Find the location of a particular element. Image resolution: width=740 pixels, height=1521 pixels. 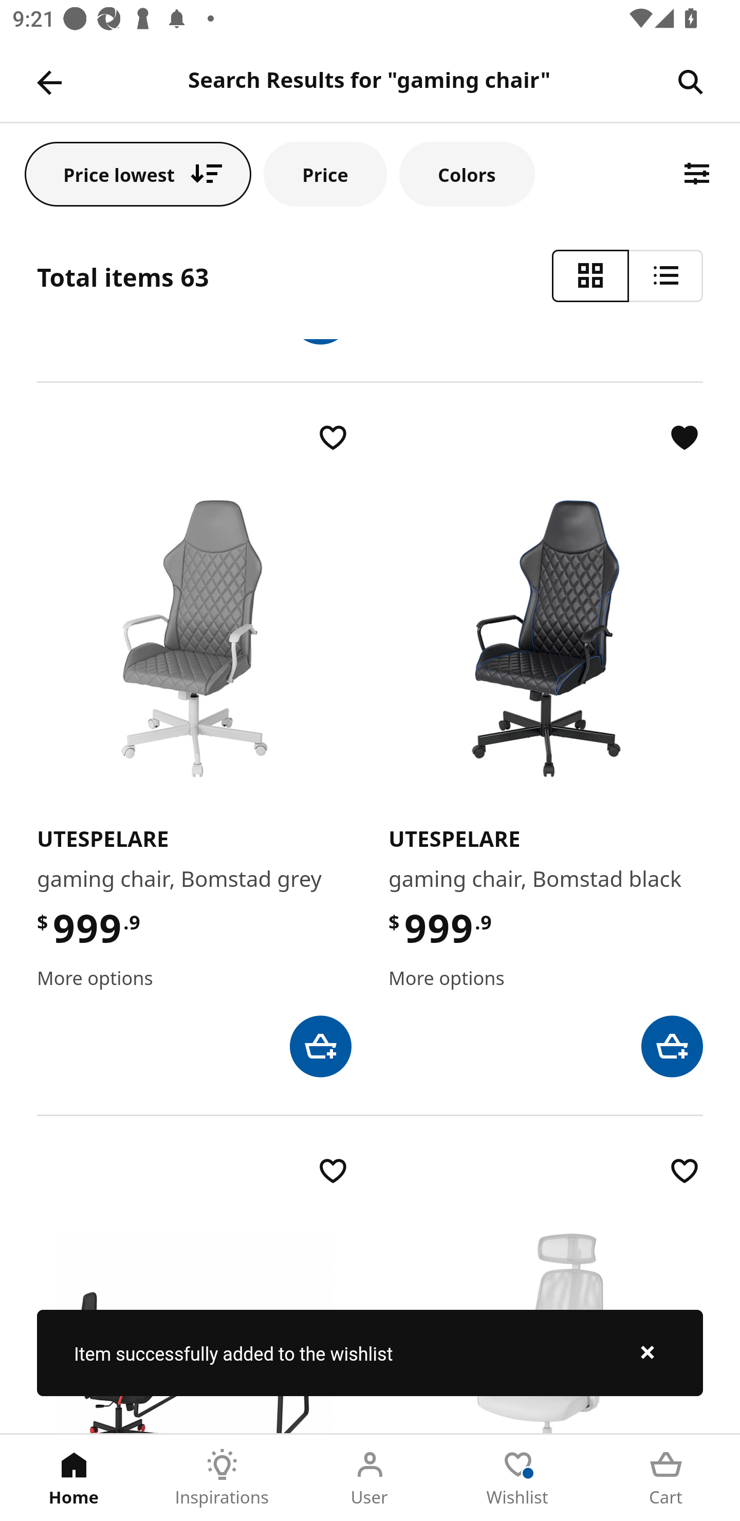

Colors is located at coordinates (467, 174).